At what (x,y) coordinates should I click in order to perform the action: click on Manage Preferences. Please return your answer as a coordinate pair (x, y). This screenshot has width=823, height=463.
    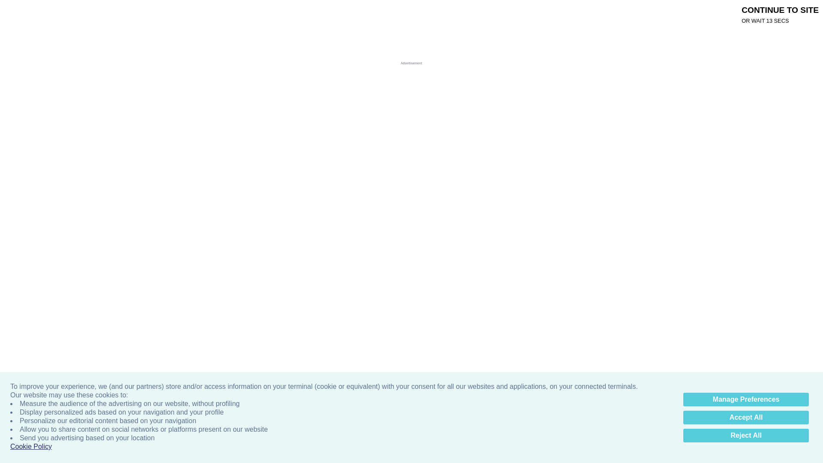
    Looking at the image, I should click on (746, 400).